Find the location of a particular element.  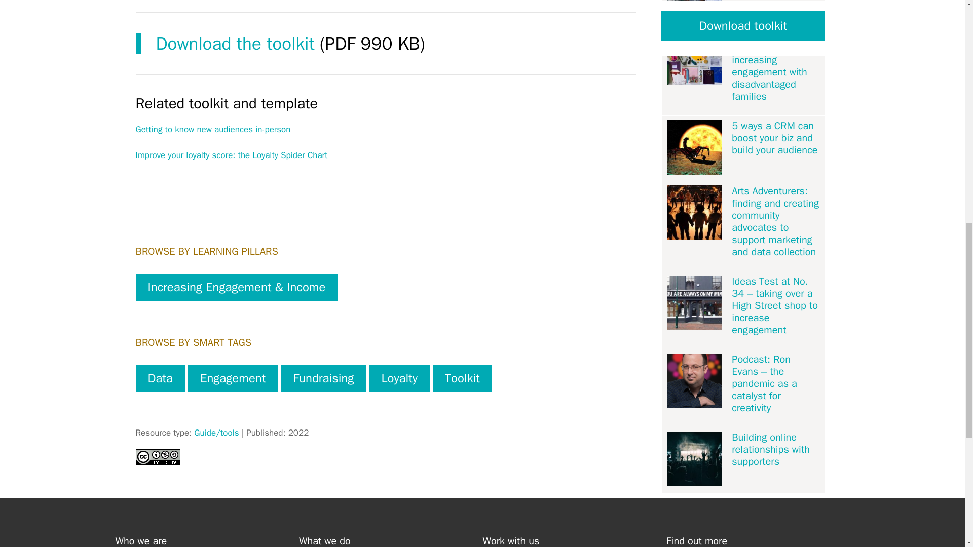

Toolkit is located at coordinates (462, 378).